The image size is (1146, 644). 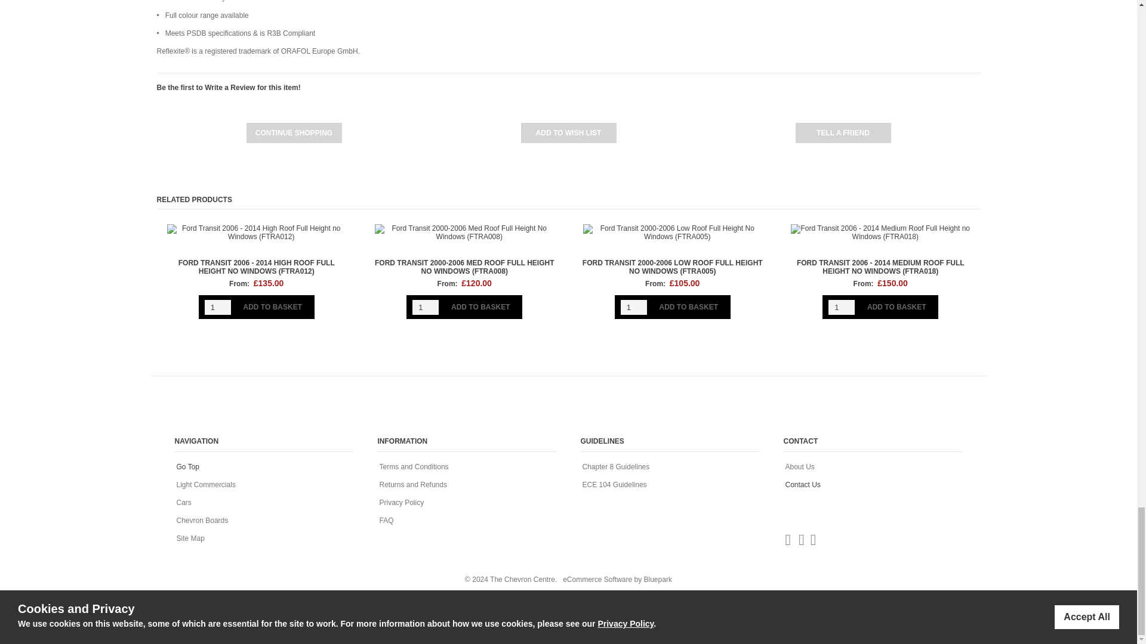 I want to click on ADD TO BASKET, so click(x=272, y=306).